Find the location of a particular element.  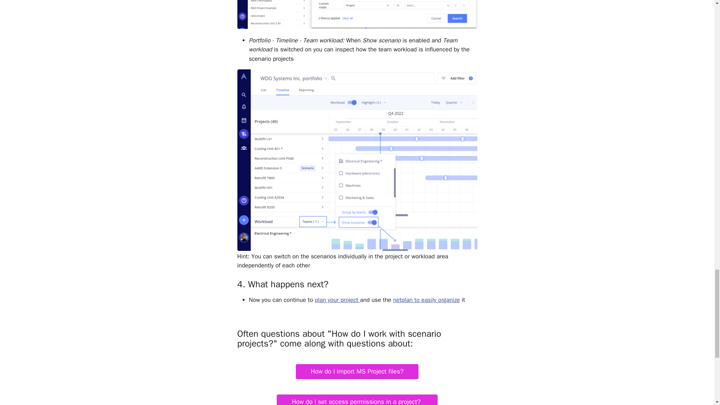

netplan to easily organize is located at coordinates (426, 300).